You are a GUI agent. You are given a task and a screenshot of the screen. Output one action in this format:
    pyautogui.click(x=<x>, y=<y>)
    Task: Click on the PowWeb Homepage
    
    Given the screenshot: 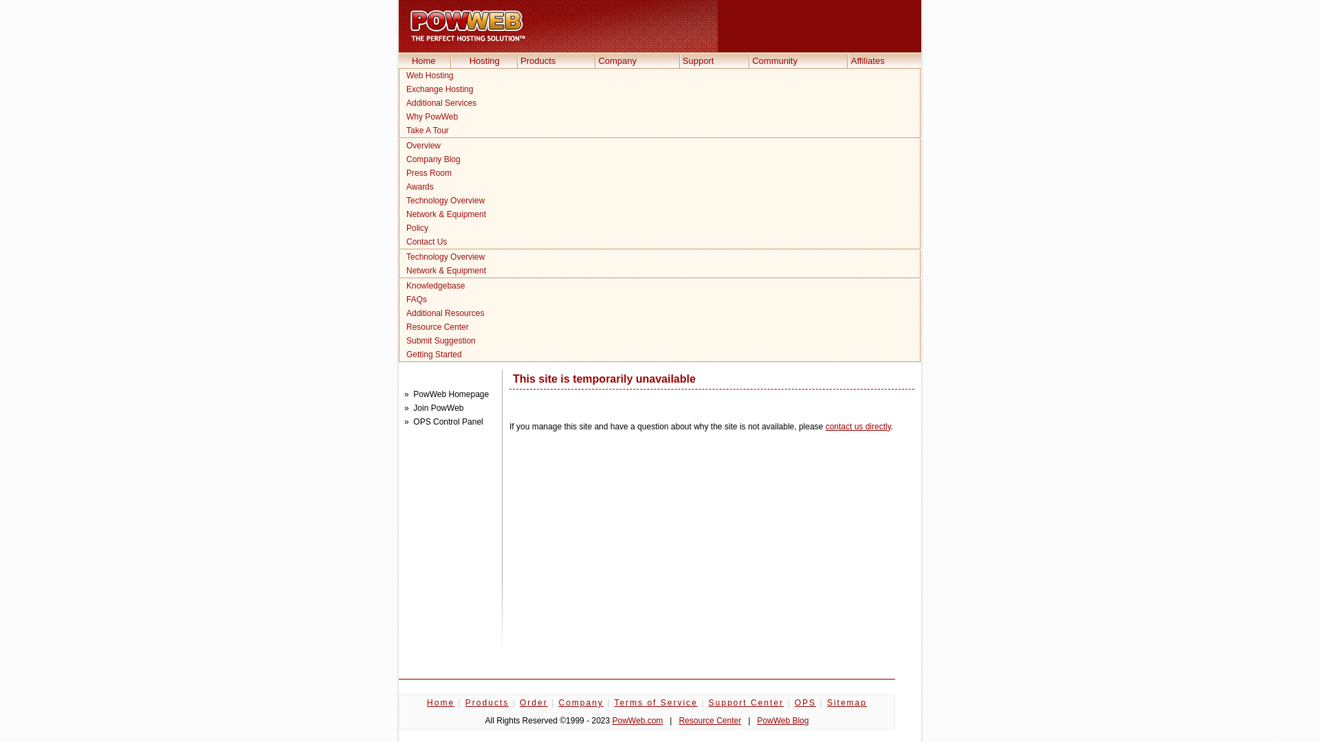 What is the action you would take?
    pyautogui.click(x=451, y=394)
    